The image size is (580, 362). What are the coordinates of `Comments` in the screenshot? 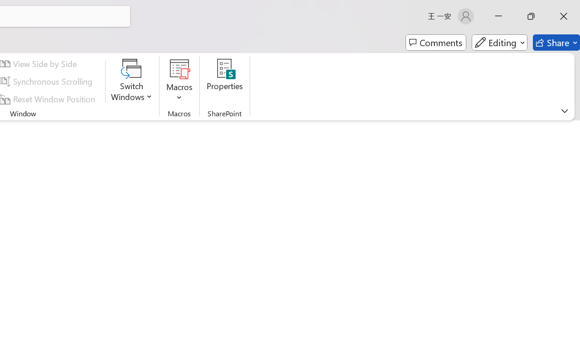 It's located at (436, 43).